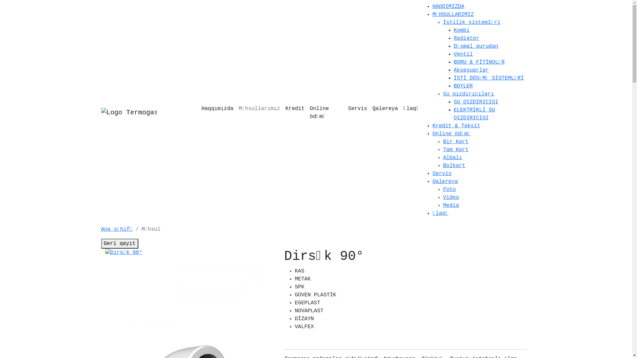 This screenshot has height=358, width=637. Describe the element at coordinates (456, 150) in the screenshot. I see `Tam Kart` at that location.